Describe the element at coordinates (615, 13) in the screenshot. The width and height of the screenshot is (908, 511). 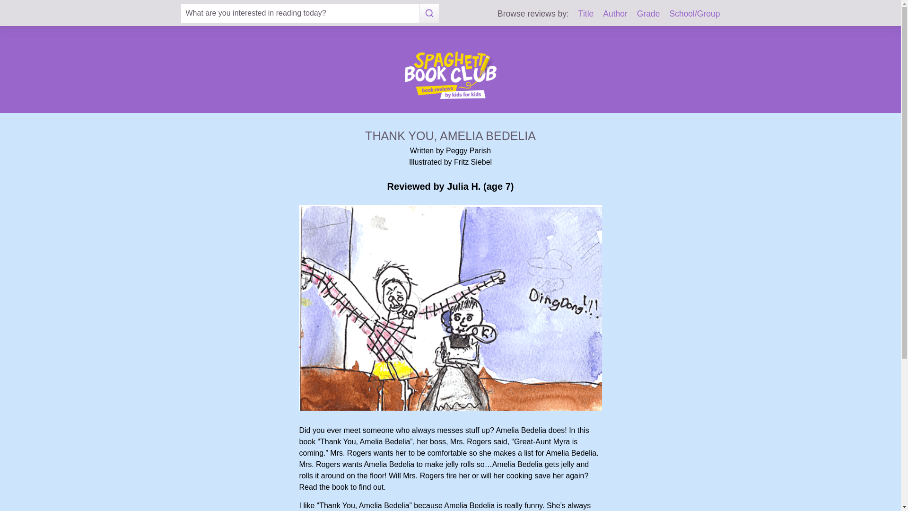
I see `Author` at that location.